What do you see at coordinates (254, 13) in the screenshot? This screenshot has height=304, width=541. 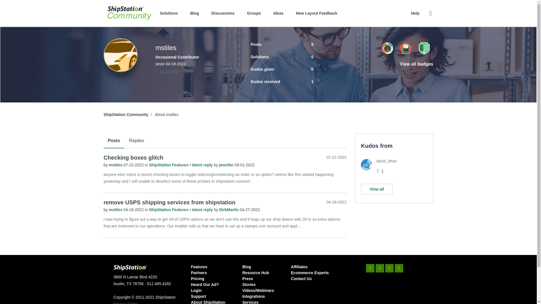 I see `Groups` at bounding box center [254, 13].